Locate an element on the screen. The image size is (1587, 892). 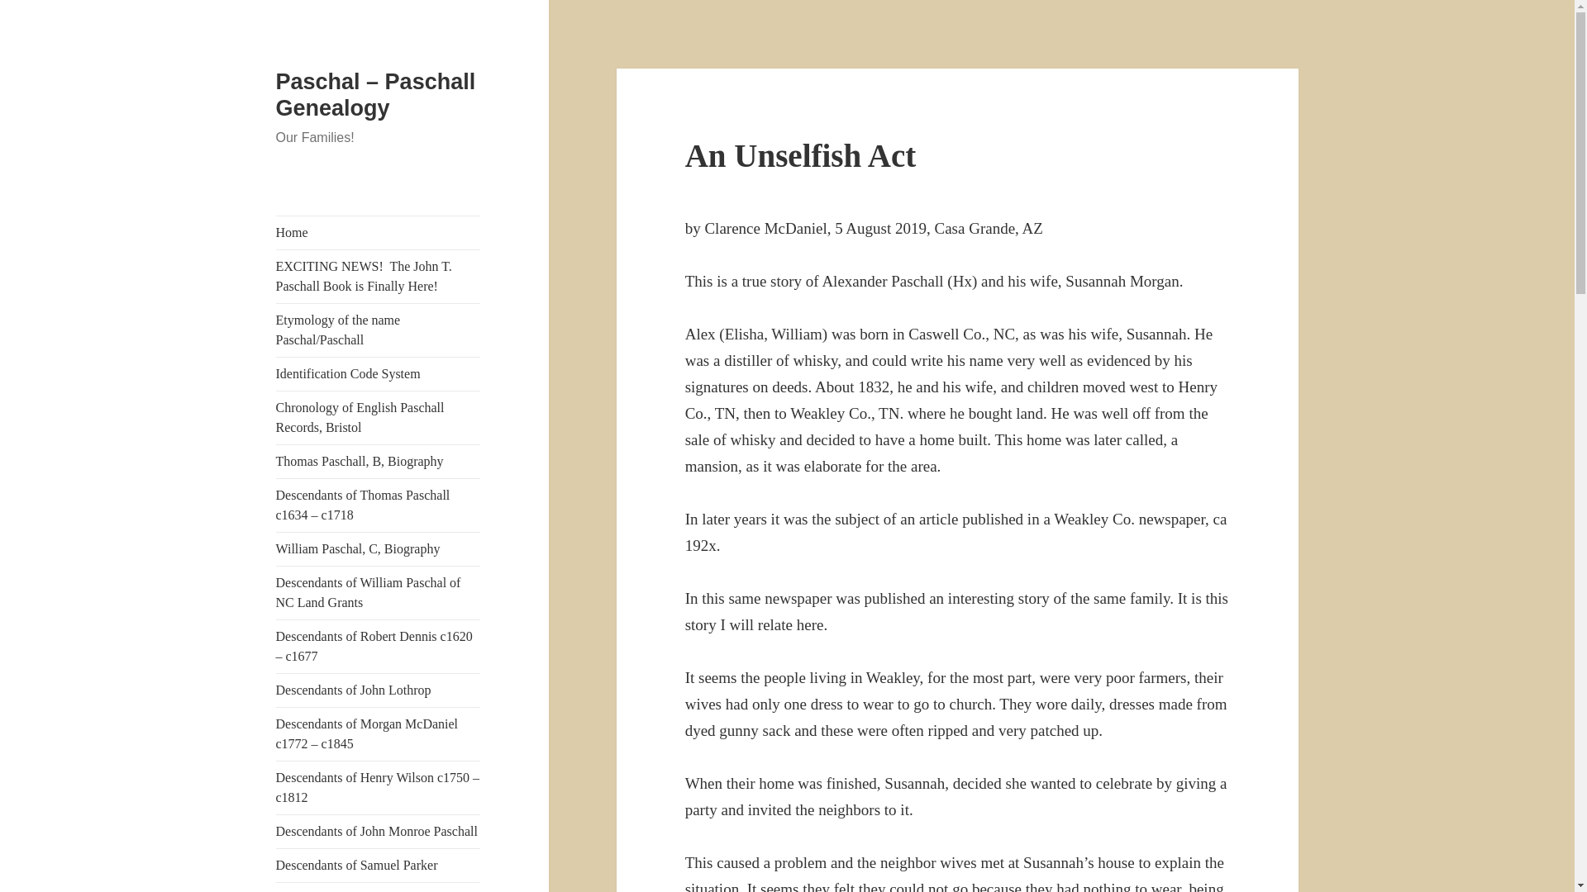
EXCITING NEWS!  The John T. Paschall Book is Finally Here! is located at coordinates (379, 277).